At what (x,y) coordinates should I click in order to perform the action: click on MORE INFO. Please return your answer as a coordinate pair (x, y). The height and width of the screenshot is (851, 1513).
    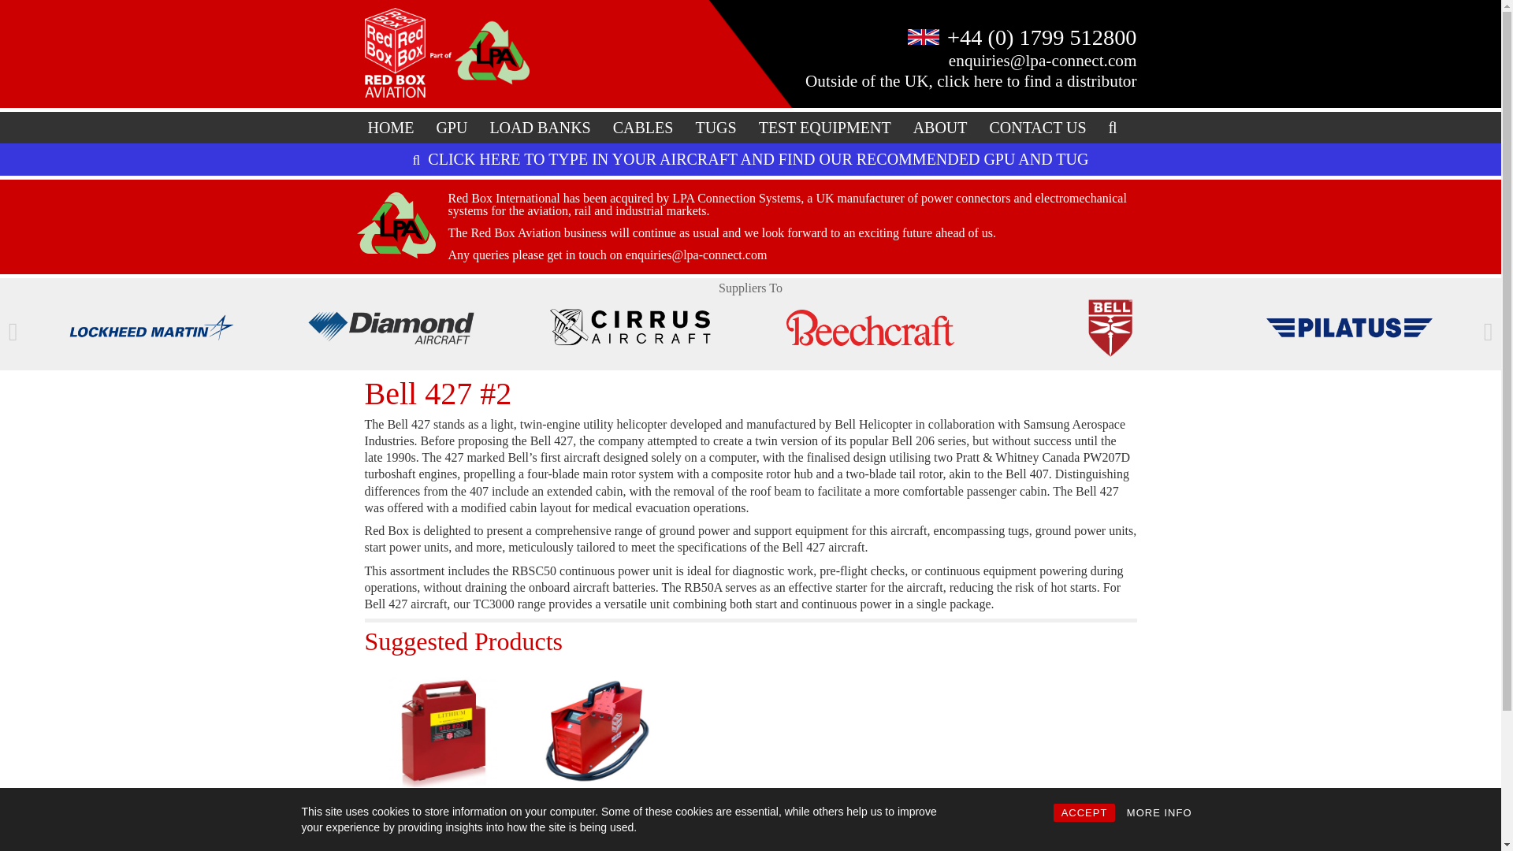
    Looking at the image, I should click on (1159, 812).